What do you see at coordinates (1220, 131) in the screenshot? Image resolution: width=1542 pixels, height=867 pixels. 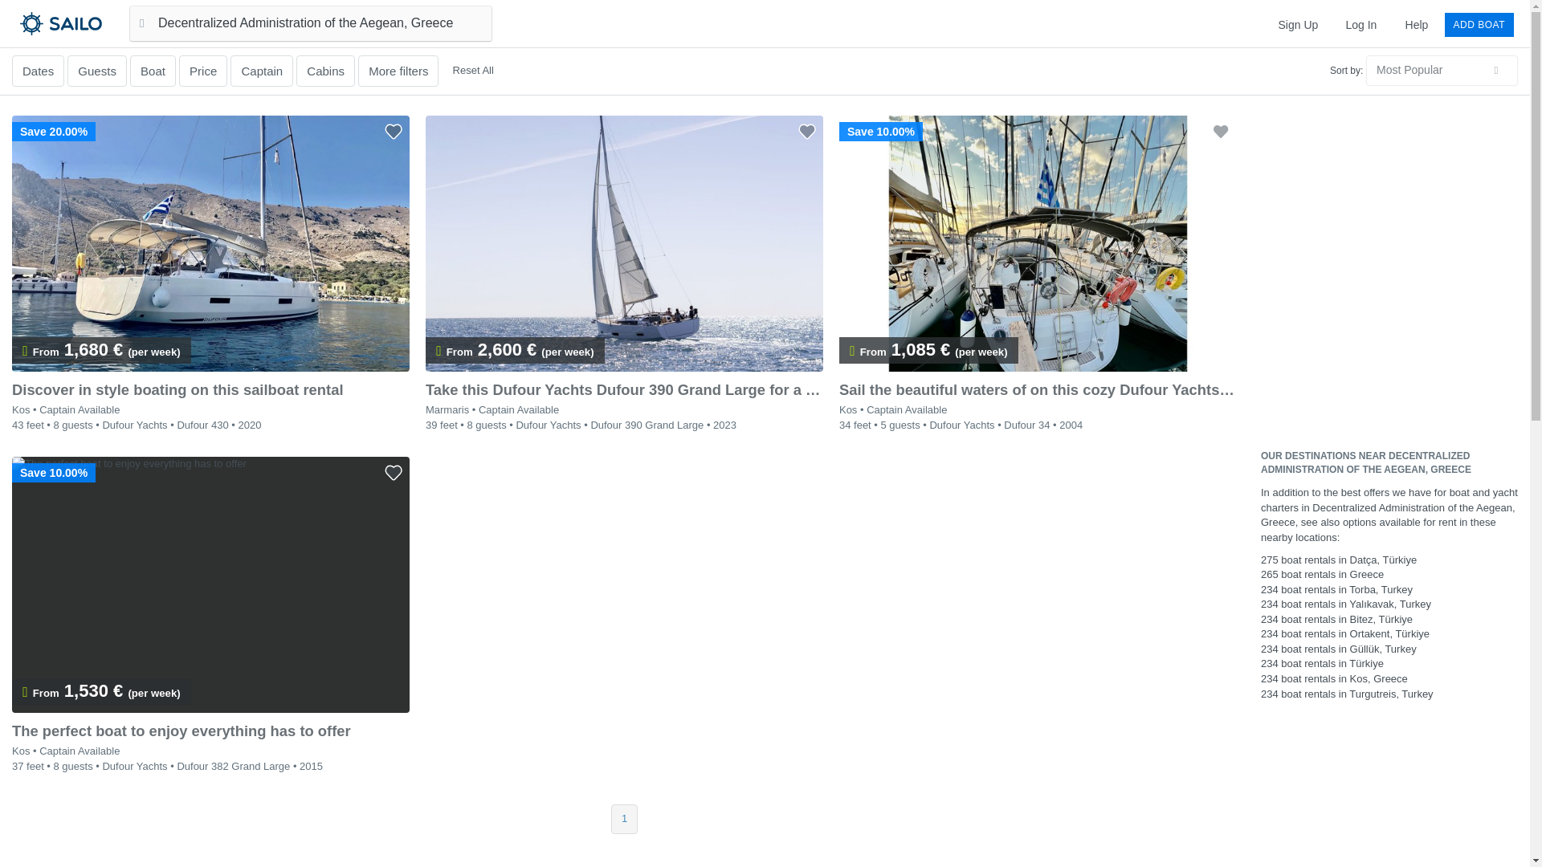 I see `Add to wishlist` at bounding box center [1220, 131].